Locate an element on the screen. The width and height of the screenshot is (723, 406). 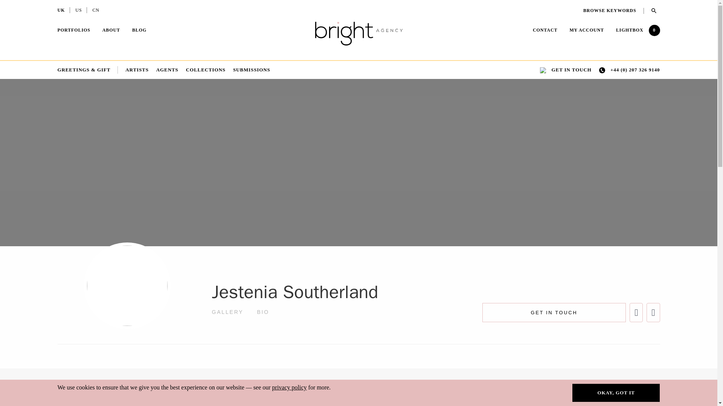
ABOUT is located at coordinates (111, 31).